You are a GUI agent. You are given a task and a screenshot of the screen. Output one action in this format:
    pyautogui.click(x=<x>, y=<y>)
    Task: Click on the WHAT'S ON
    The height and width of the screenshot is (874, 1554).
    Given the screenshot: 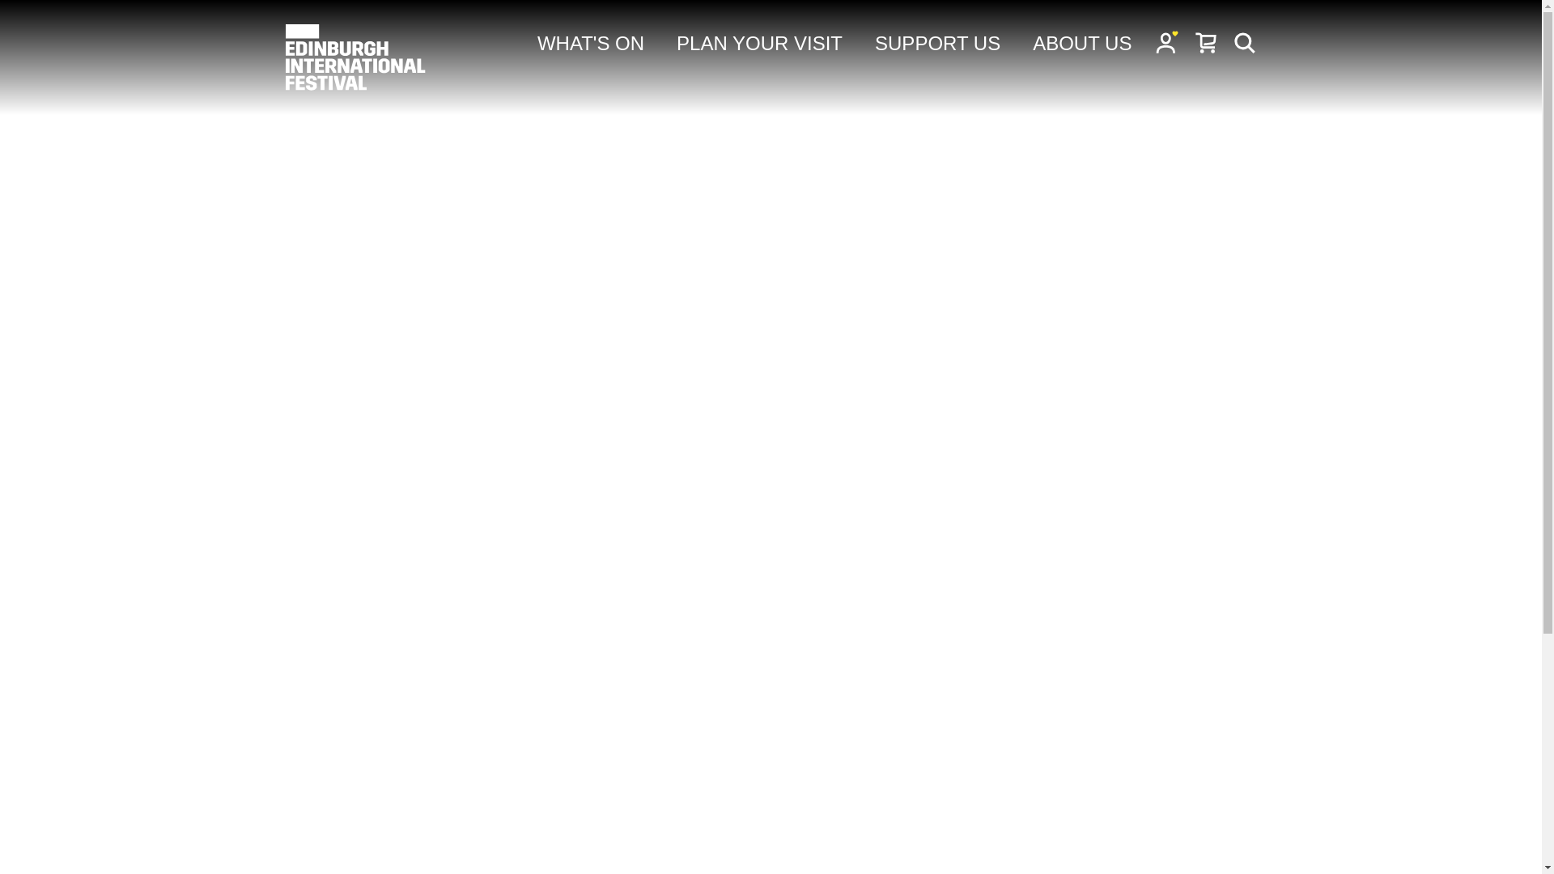 What is the action you would take?
    pyautogui.click(x=591, y=44)
    